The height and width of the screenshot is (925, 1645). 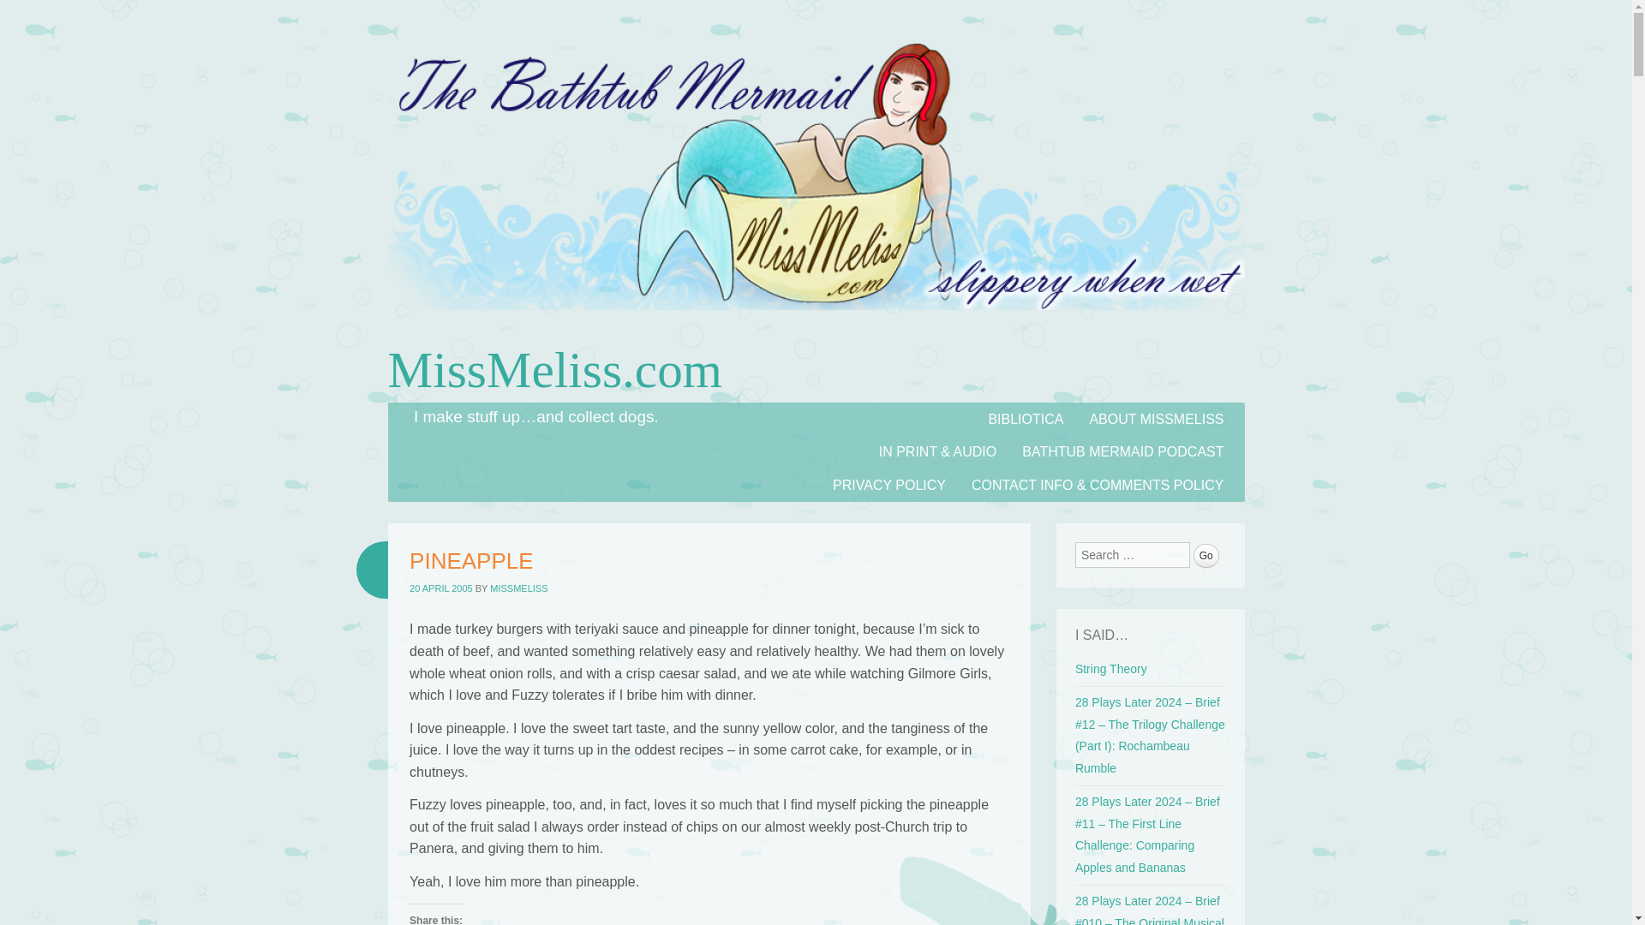 I want to click on BIBLIOTICA, so click(x=1025, y=418).